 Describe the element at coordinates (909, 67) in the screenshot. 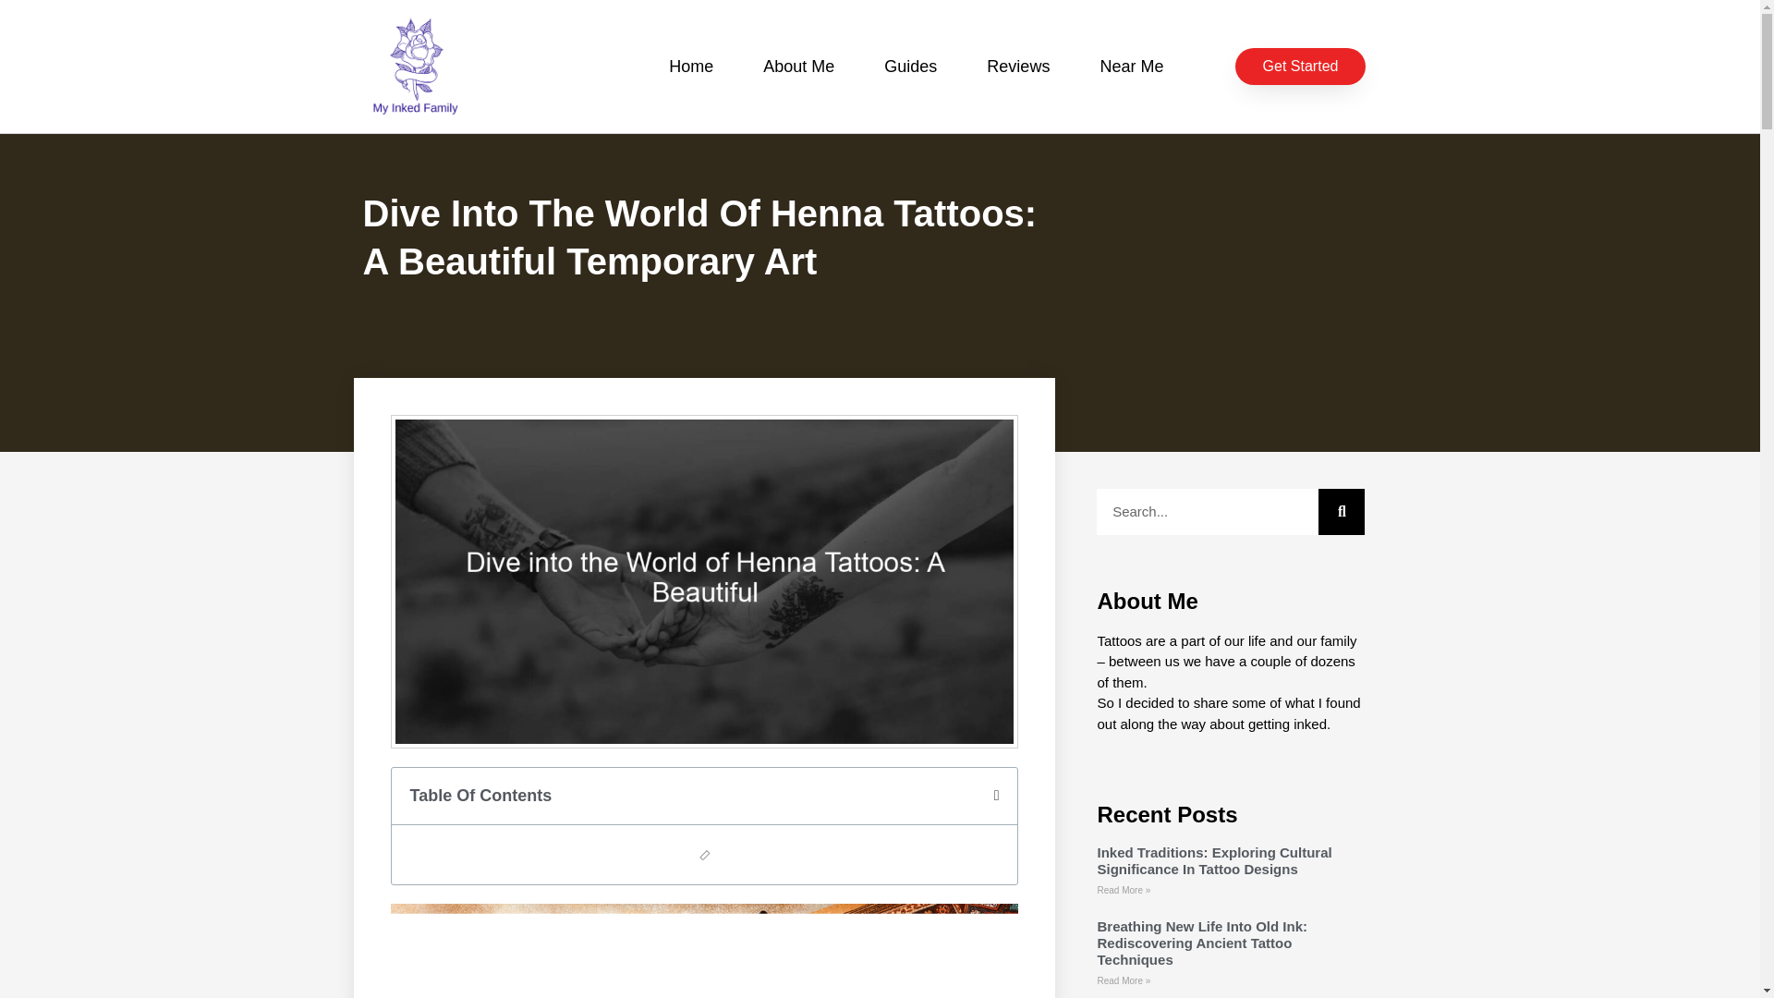

I see `Guides` at that location.